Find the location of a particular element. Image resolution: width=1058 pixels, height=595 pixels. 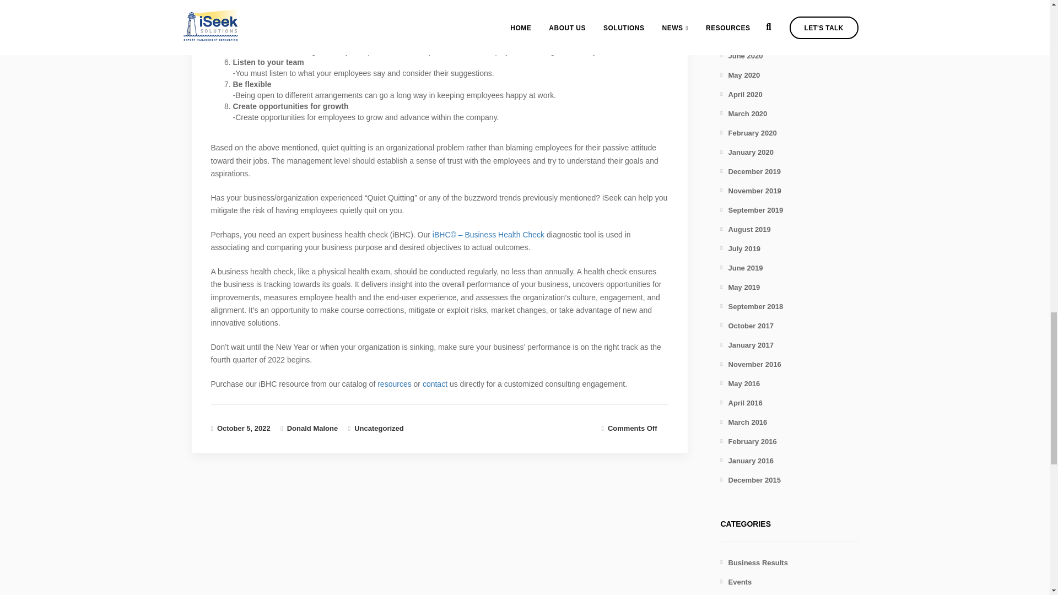

Posts by Donald Malone is located at coordinates (312, 429).